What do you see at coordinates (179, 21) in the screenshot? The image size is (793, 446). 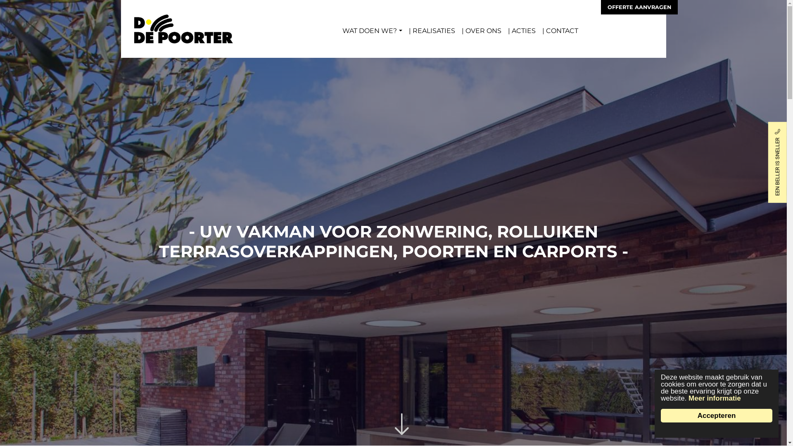 I see `Home` at bounding box center [179, 21].